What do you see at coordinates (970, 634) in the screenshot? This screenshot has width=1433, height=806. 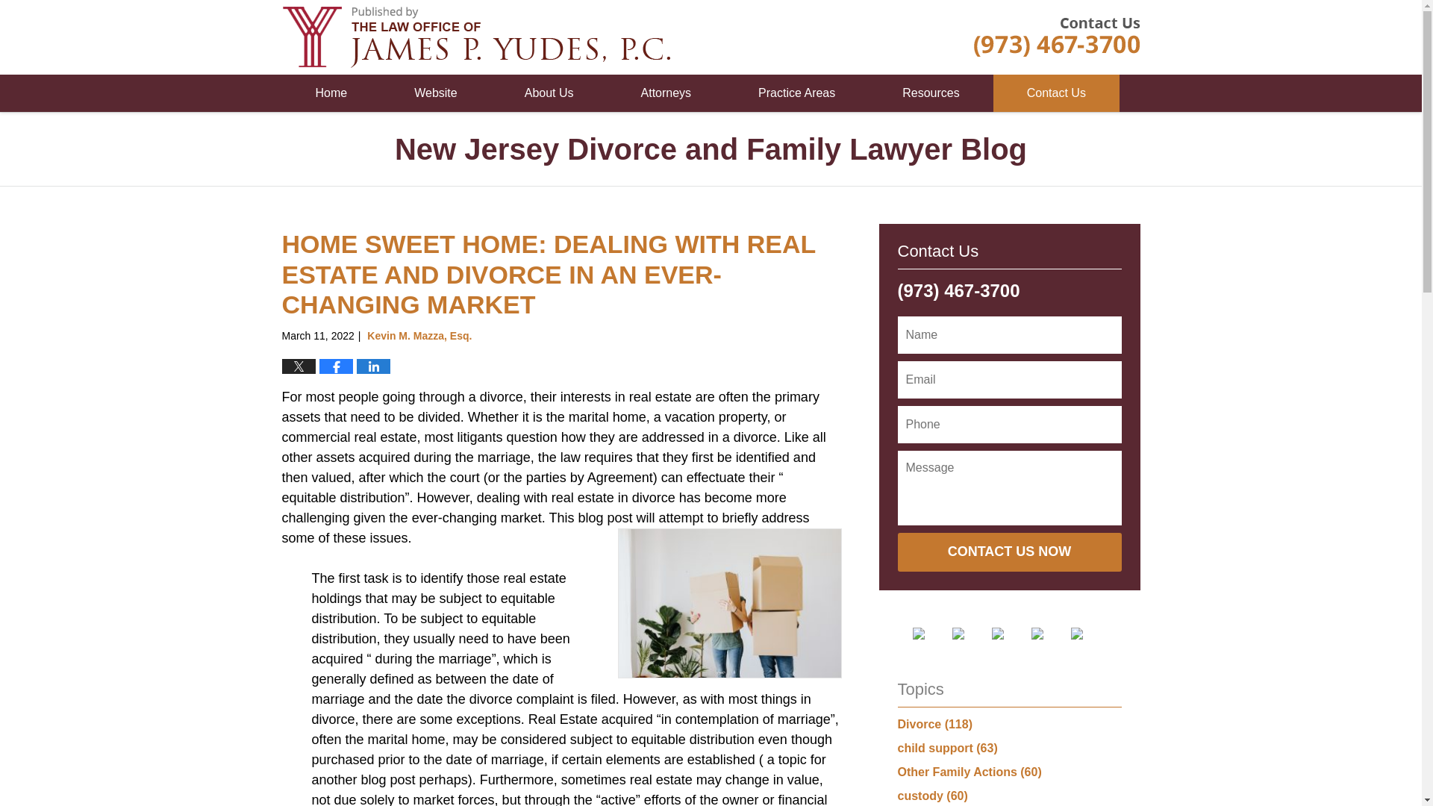 I see `Twitter` at bounding box center [970, 634].